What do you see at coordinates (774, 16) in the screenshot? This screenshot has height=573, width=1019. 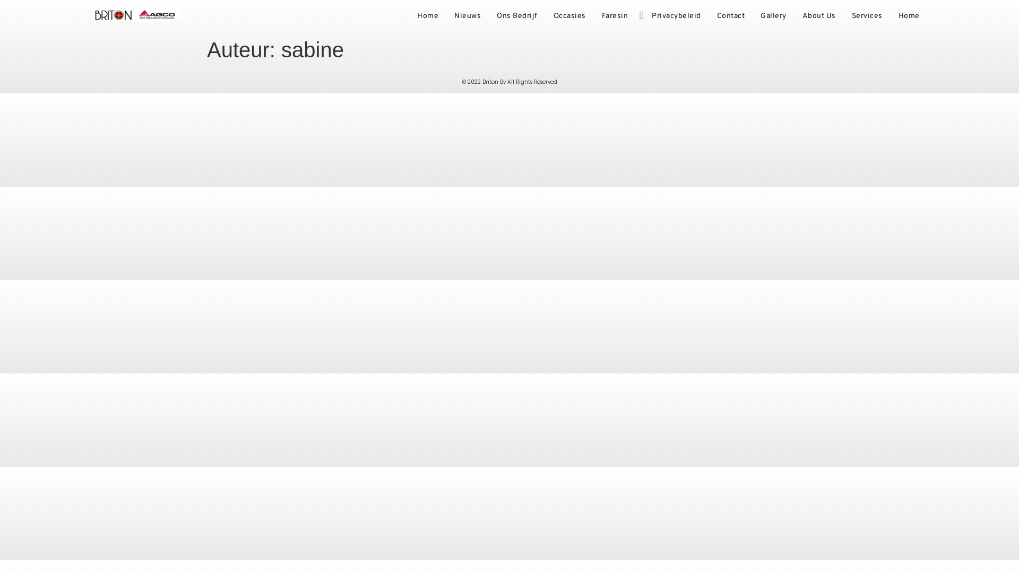 I see `Gallery` at bounding box center [774, 16].